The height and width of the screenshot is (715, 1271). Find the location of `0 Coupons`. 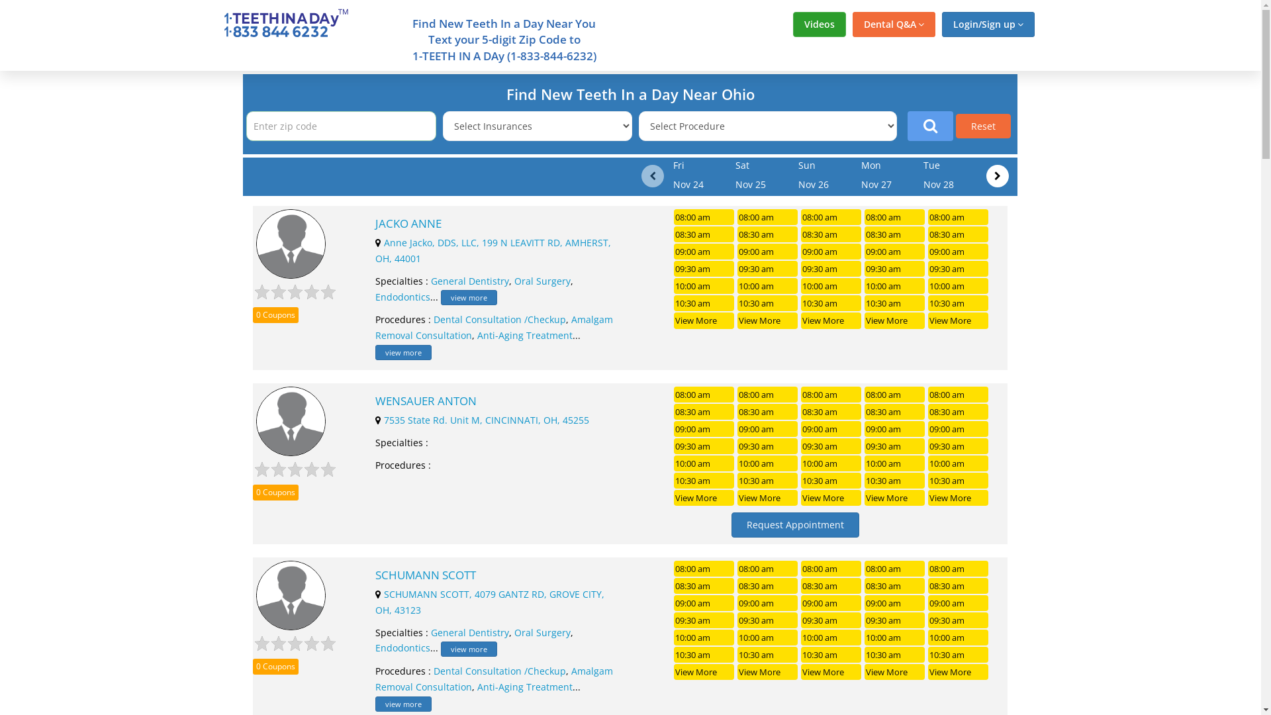

0 Coupons is located at coordinates (275, 667).